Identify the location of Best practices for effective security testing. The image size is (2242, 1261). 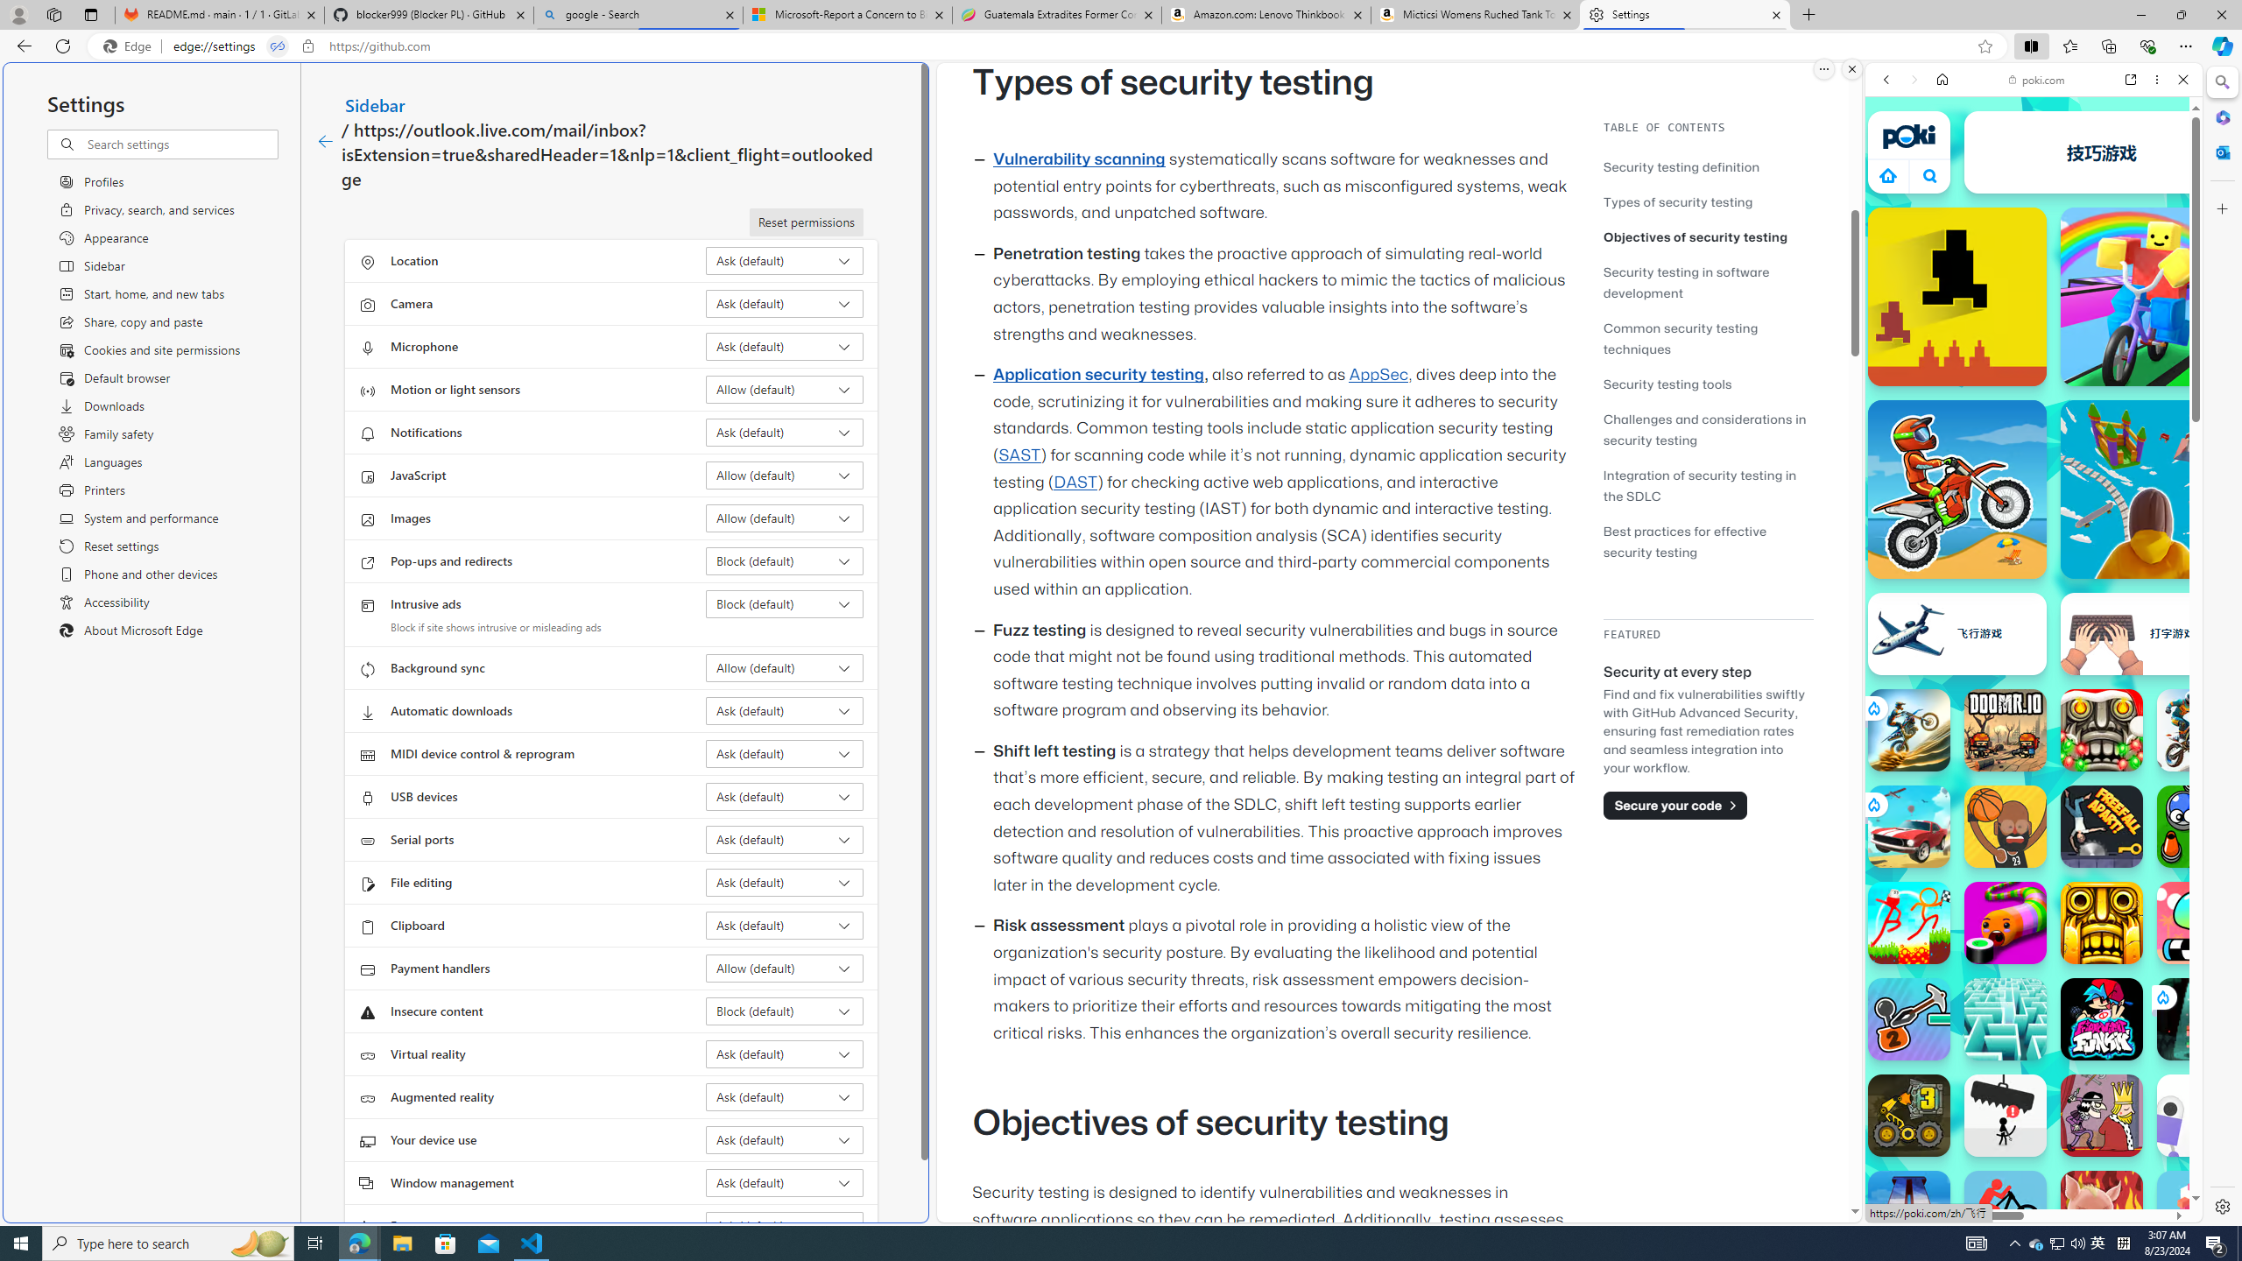
(1708, 541).